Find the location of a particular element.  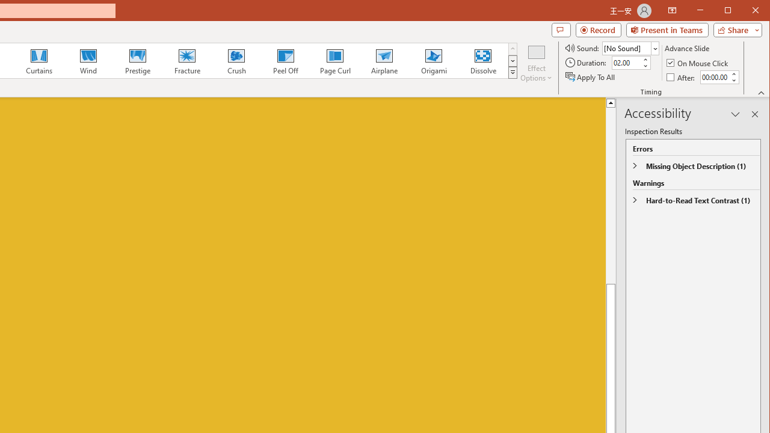

Duration is located at coordinates (626, 63).